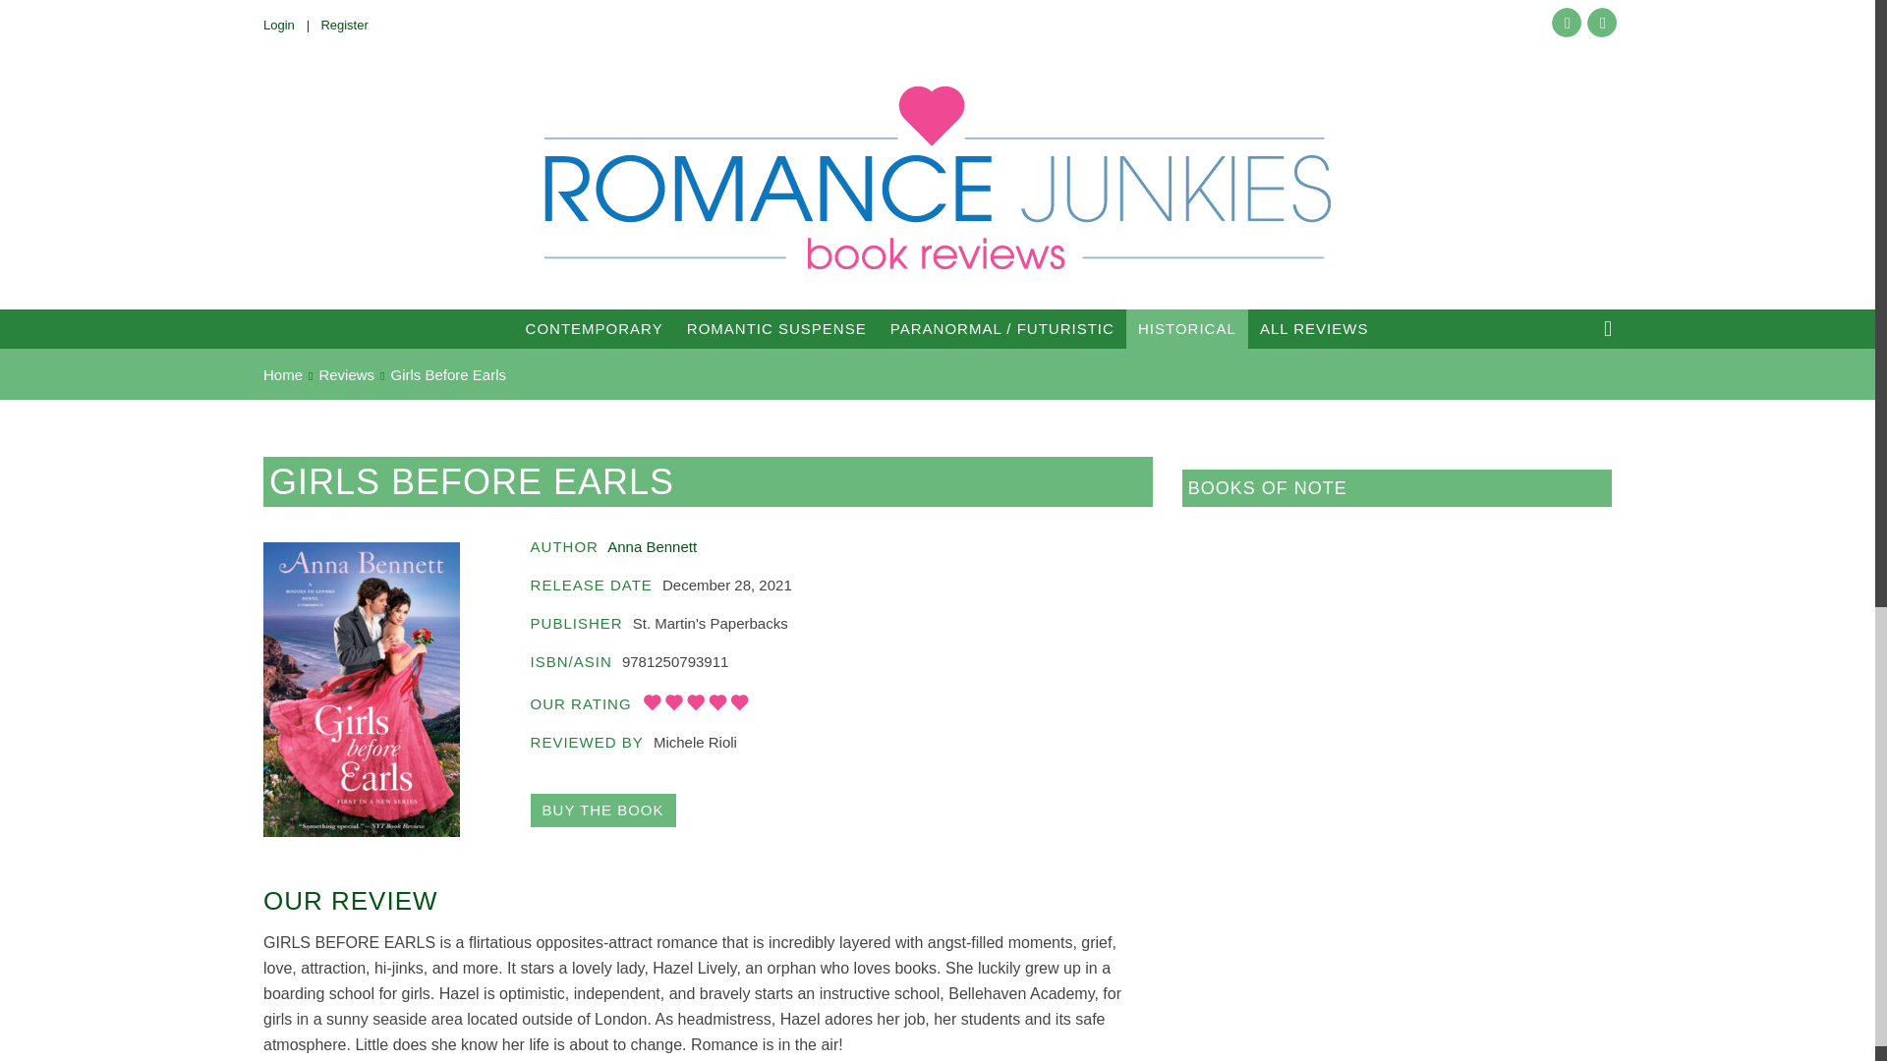  What do you see at coordinates (1602, 22) in the screenshot?
I see `Follow Me on Twitter` at bounding box center [1602, 22].